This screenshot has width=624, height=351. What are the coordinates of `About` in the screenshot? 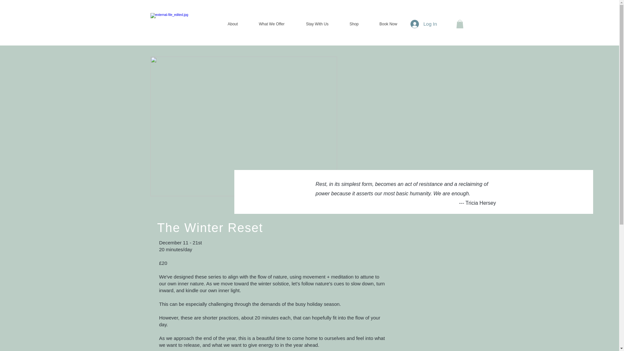 It's located at (238, 24).